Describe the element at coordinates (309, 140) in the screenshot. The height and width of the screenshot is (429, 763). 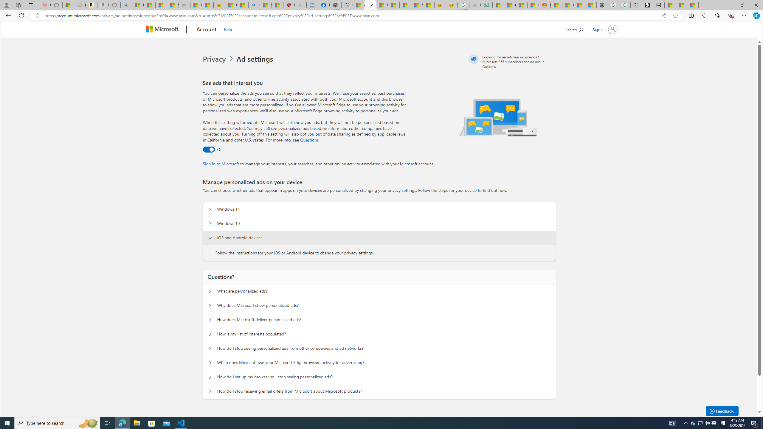
I see `Go to Questions section` at that location.